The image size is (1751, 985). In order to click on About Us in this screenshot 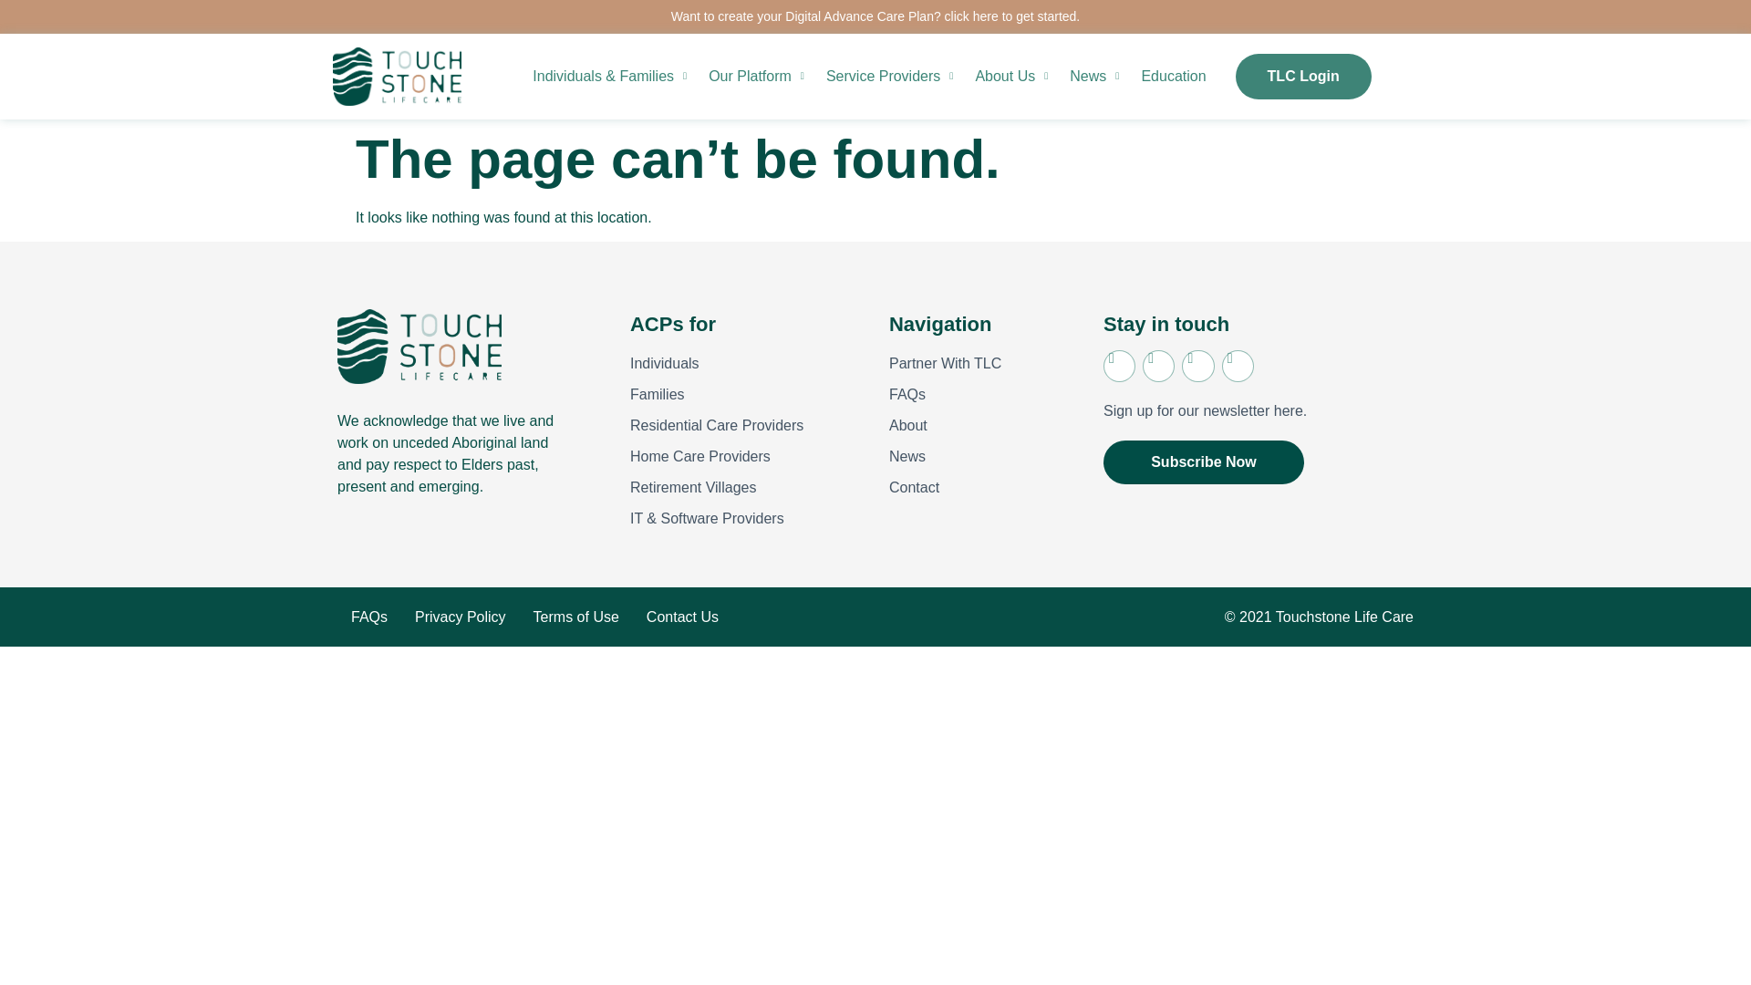, I will do `click(1011, 77)`.